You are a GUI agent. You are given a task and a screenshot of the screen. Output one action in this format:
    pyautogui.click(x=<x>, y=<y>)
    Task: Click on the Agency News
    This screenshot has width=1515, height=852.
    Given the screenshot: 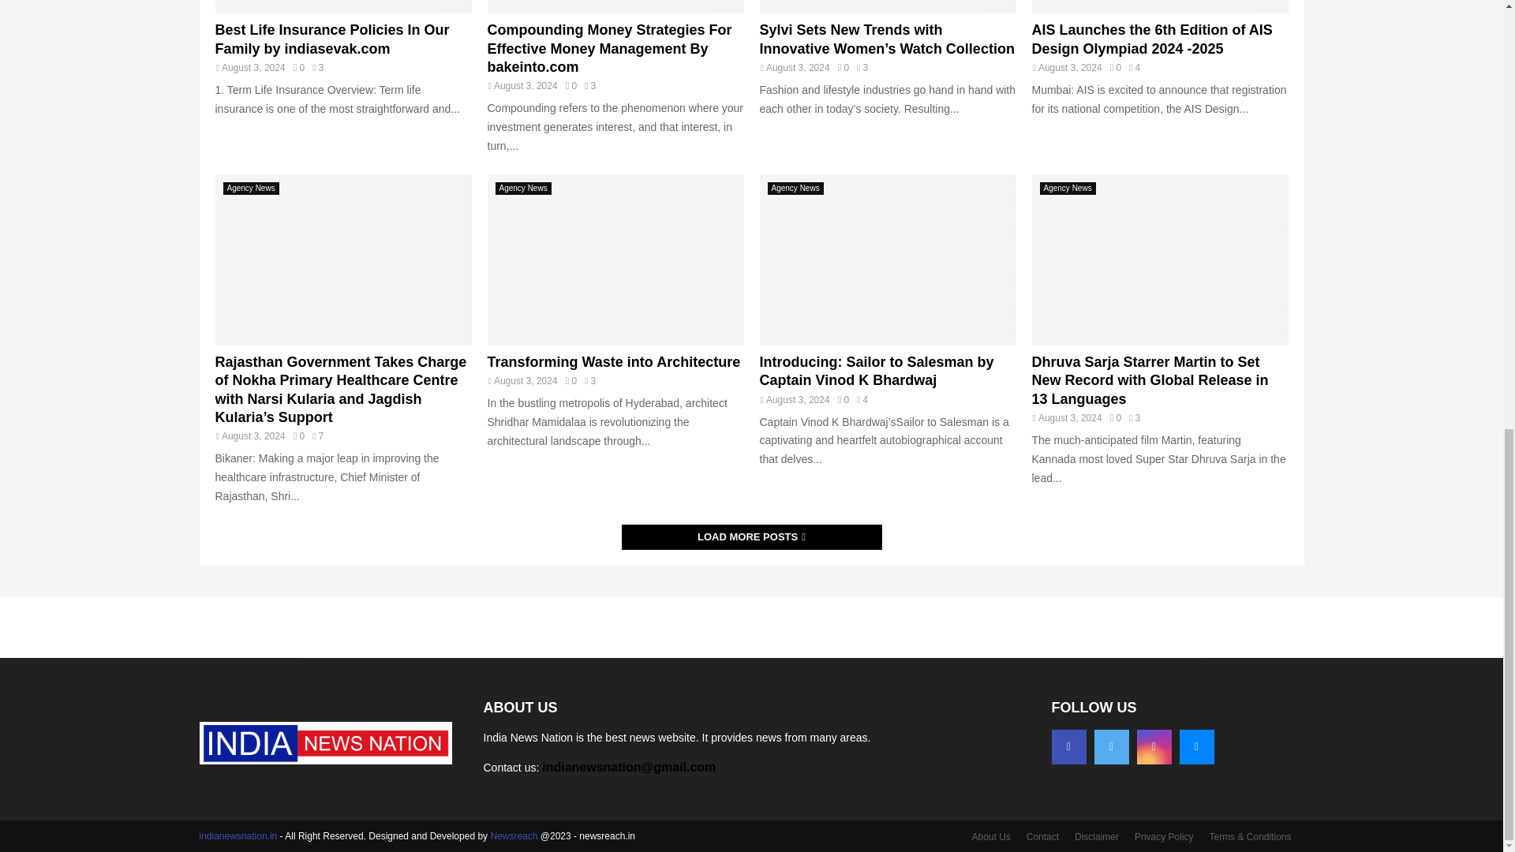 What is the action you would take?
    pyautogui.click(x=251, y=189)
    